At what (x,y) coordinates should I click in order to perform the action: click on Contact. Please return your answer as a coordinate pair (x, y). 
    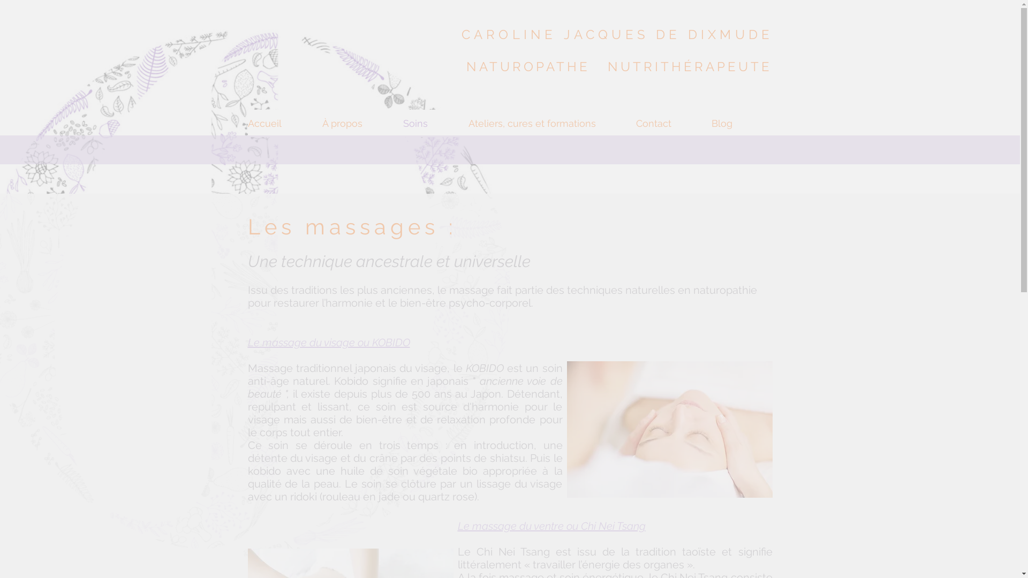
    Looking at the image, I should click on (674, 123).